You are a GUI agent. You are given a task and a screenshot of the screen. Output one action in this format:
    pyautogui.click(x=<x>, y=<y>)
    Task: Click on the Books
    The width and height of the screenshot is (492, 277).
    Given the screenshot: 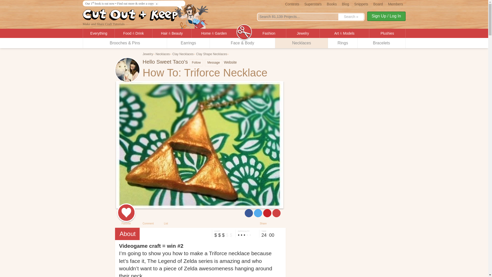 What is the action you would take?
    pyautogui.click(x=332, y=4)
    